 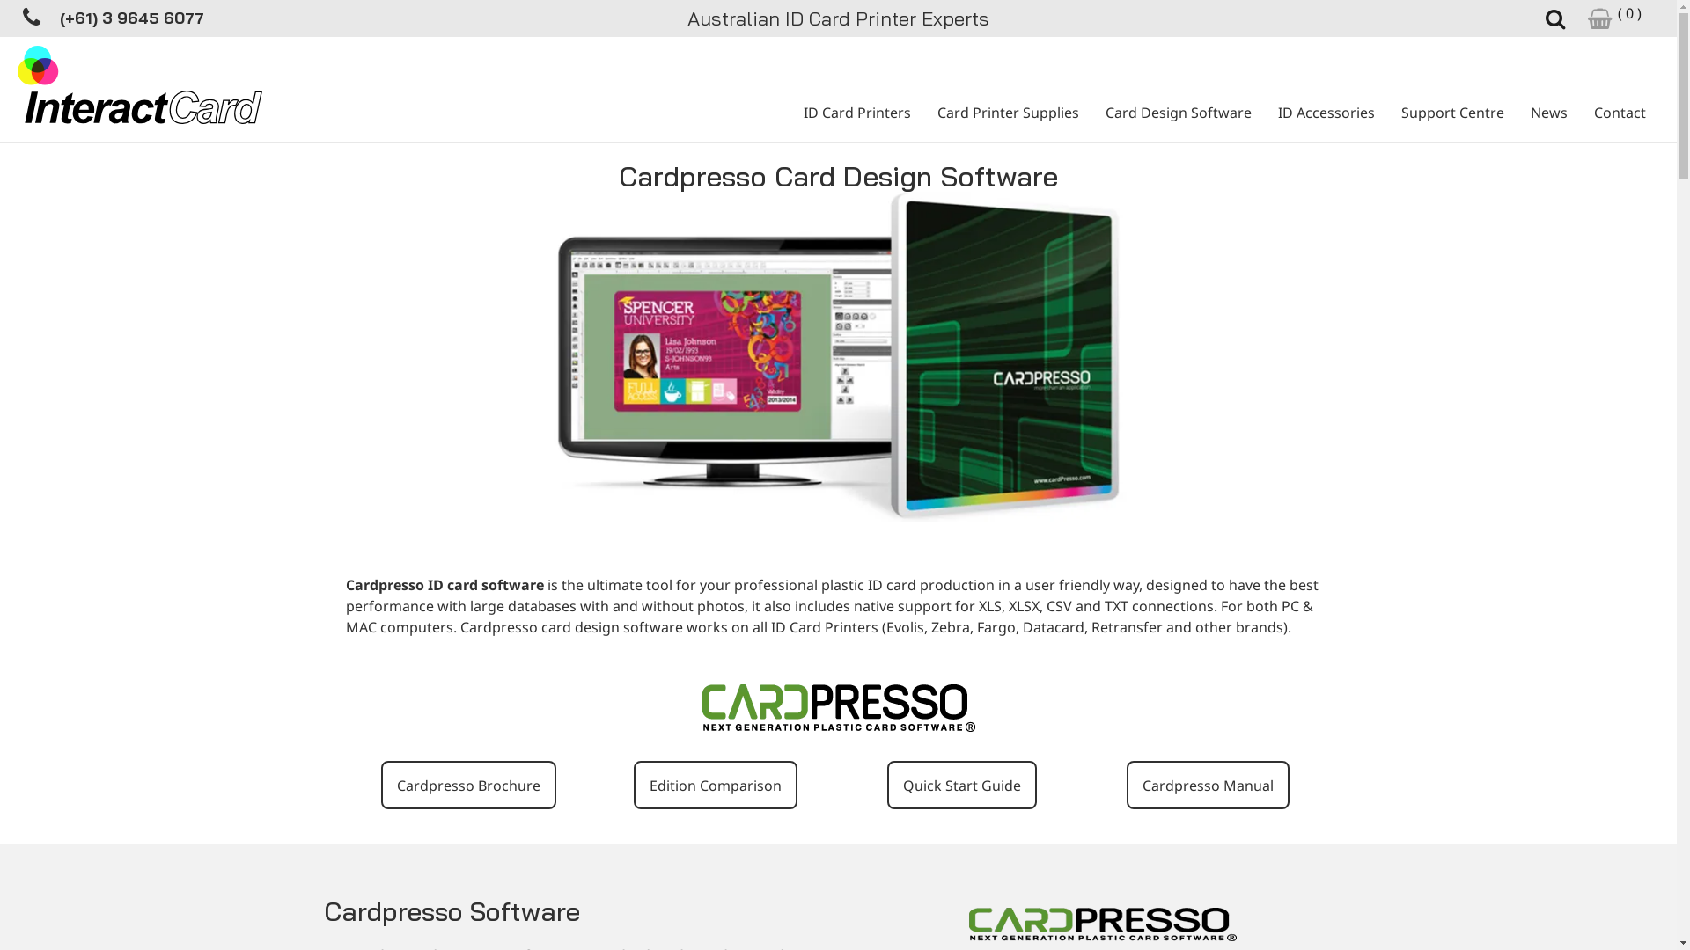 What do you see at coordinates (132, 18) in the screenshot?
I see `(+61) 3 9645 6077` at bounding box center [132, 18].